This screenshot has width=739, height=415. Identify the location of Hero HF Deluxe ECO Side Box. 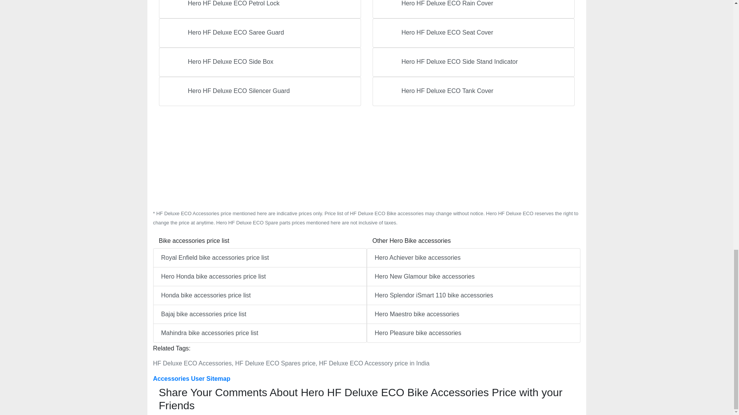
(259, 62).